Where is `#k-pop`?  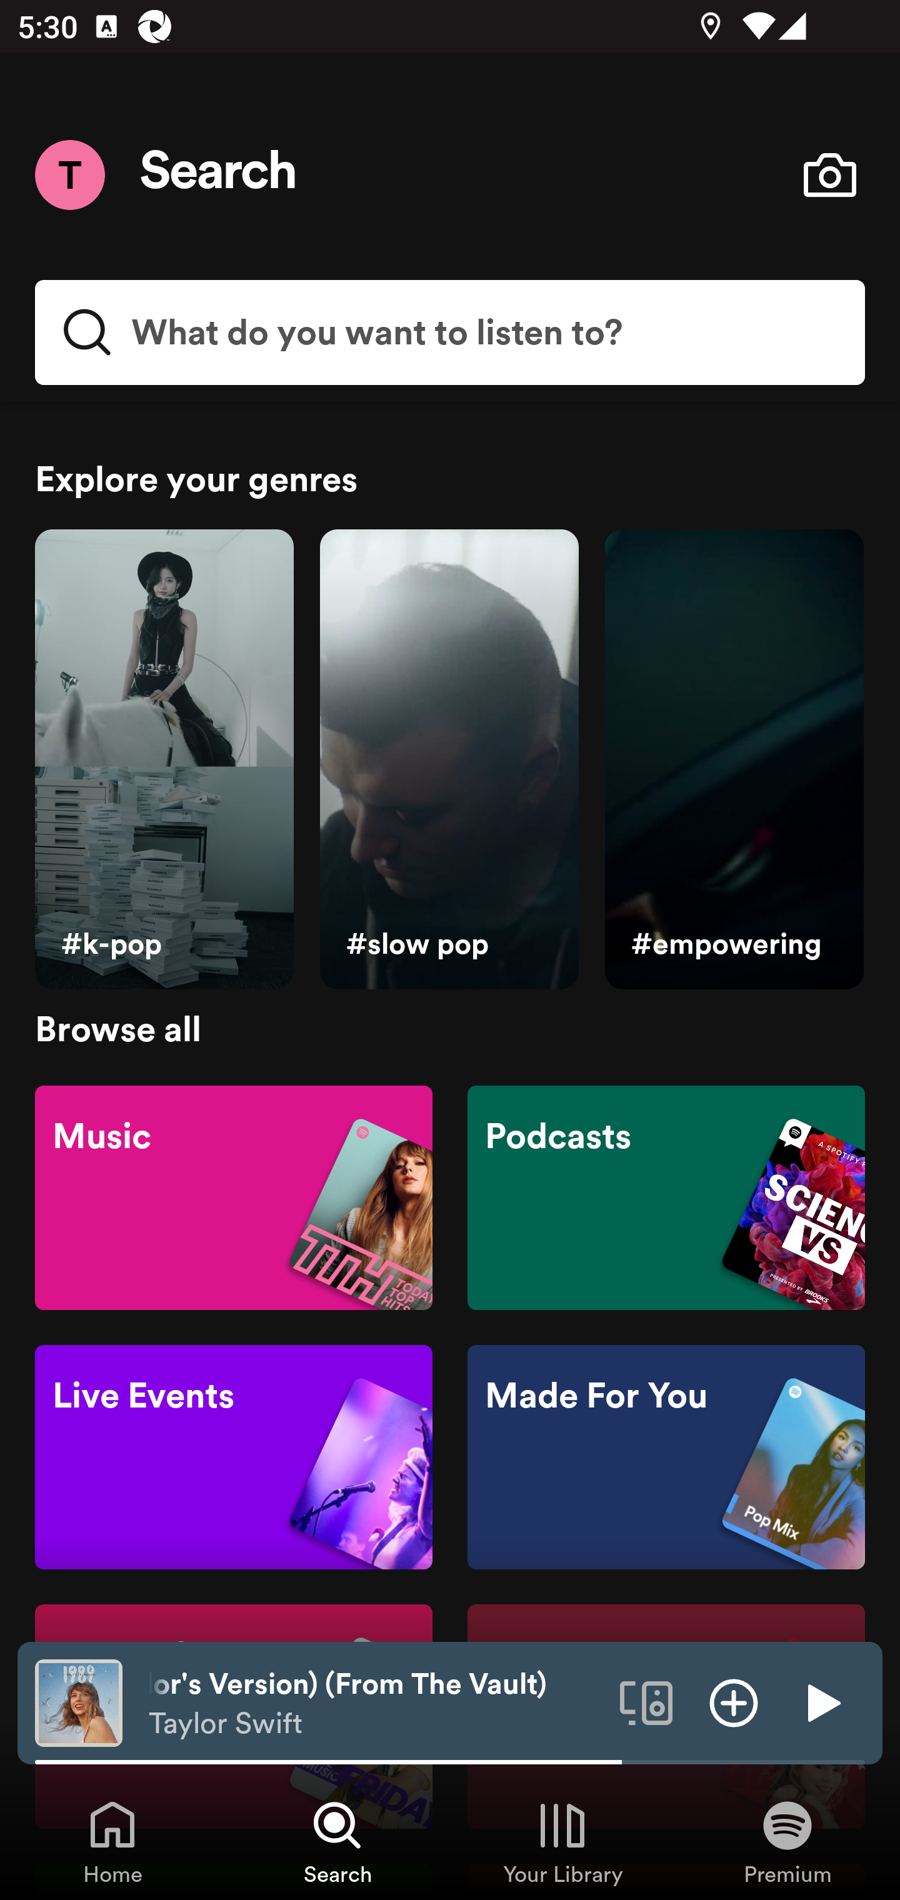 #k-pop is located at coordinates (164, 760).